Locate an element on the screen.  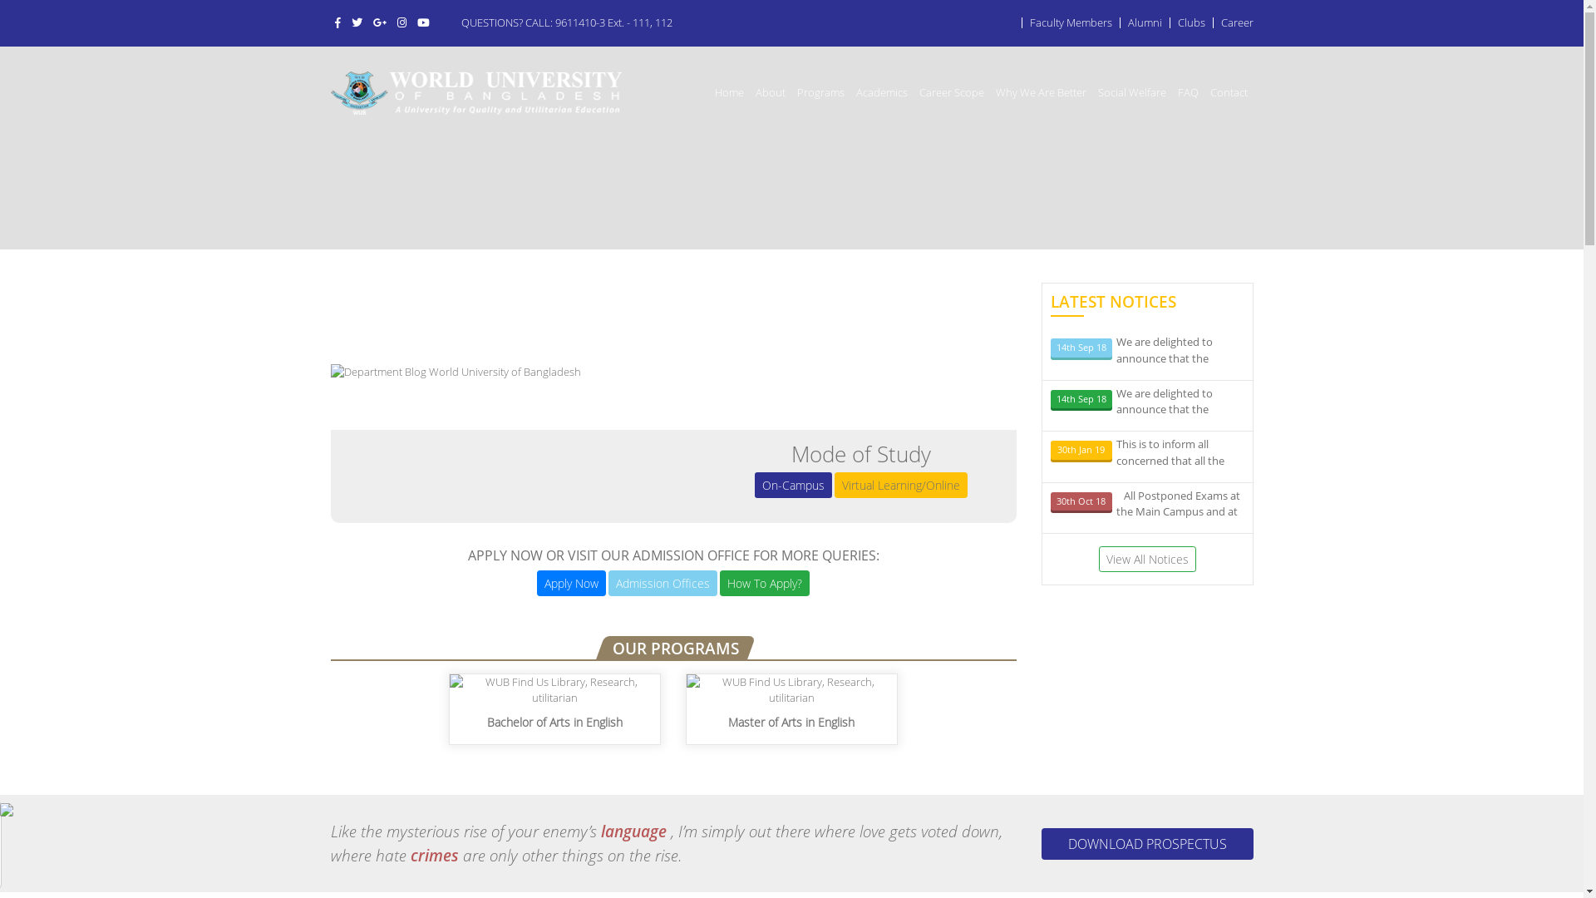
Faculty Members is located at coordinates (1071, 22).